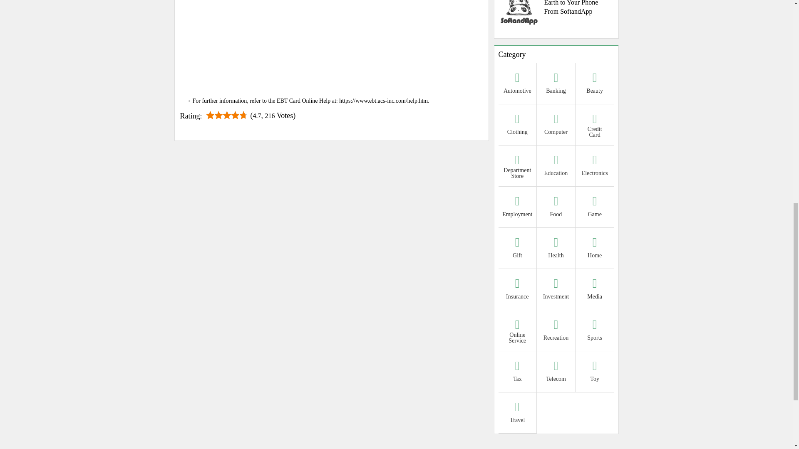 The width and height of the screenshot is (799, 449). I want to click on Health, so click(556, 249).